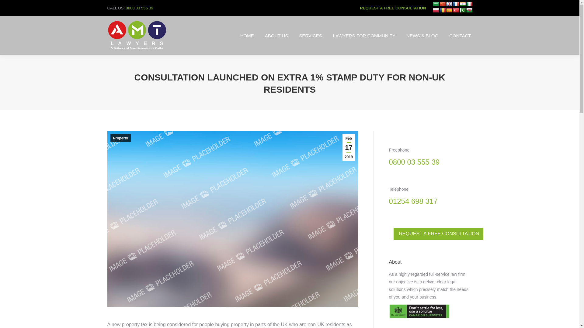 The width and height of the screenshot is (584, 328). Describe the element at coordinates (436, 4) in the screenshot. I see `Arabic` at that location.